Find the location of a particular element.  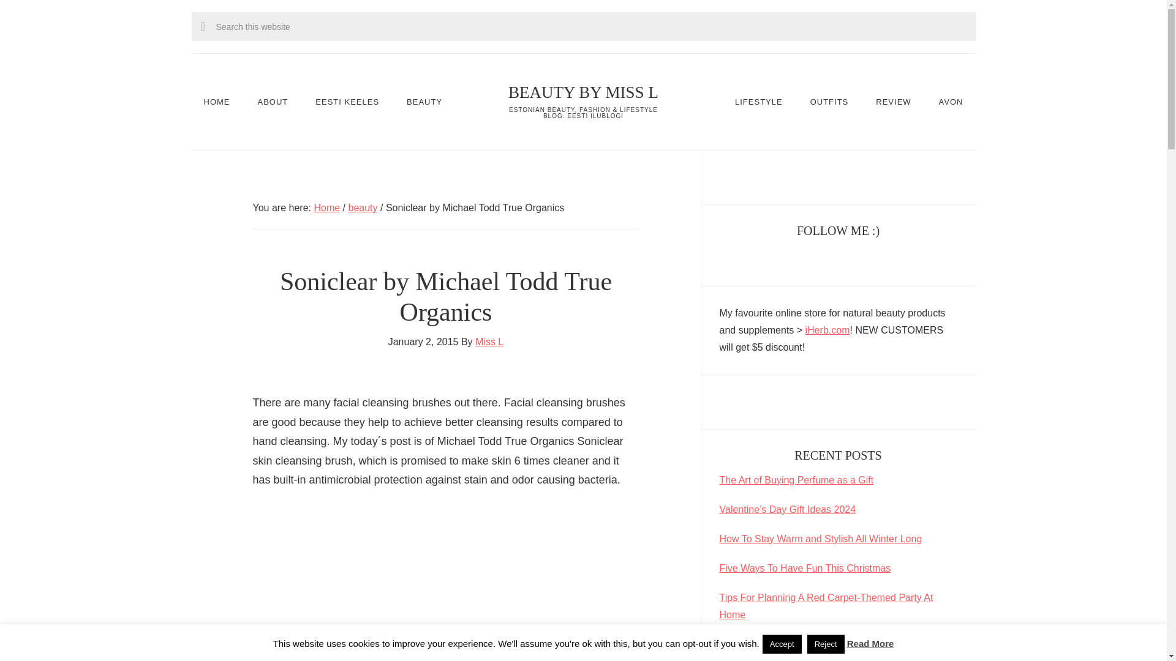

LIFESTYLE is located at coordinates (758, 102).